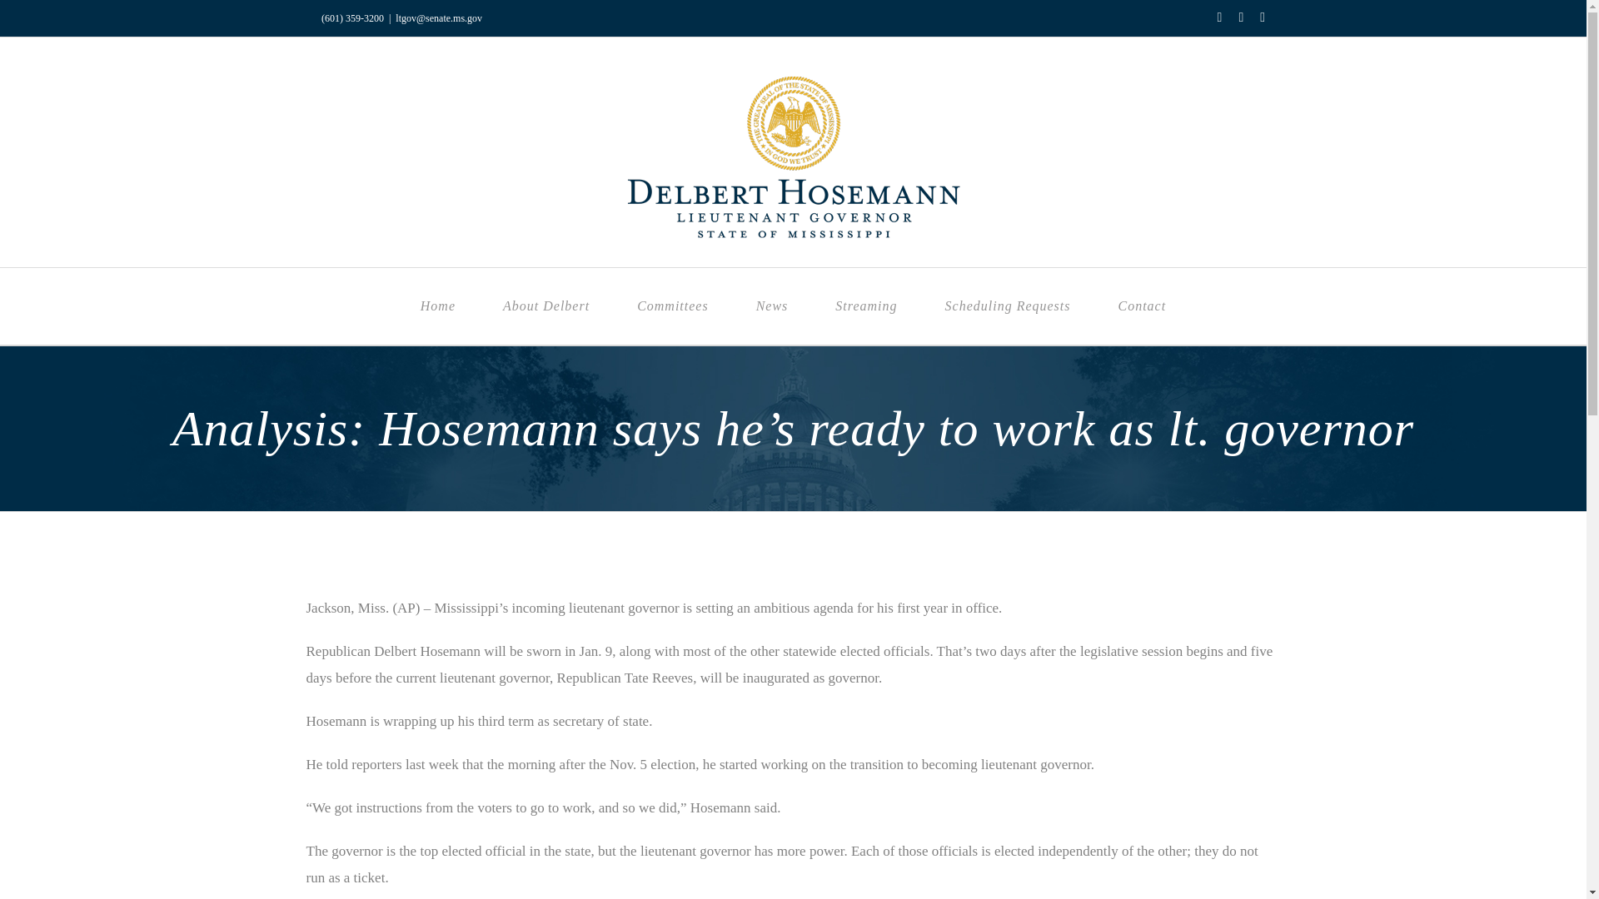 Image resolution: width=1599 pixels, height=899 pixels. Describe the element at coordinates (673, 305) in the screenshot. I see `Committees` at that location.